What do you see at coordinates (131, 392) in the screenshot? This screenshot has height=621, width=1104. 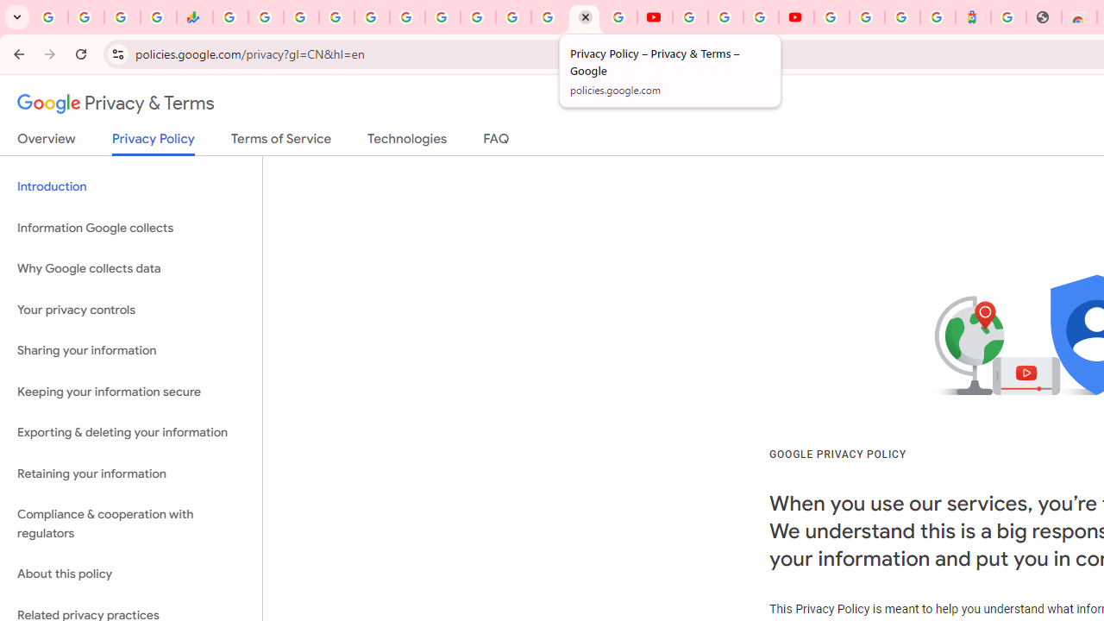 I see `Keeping your information secure` at bounding box center [131, 392].